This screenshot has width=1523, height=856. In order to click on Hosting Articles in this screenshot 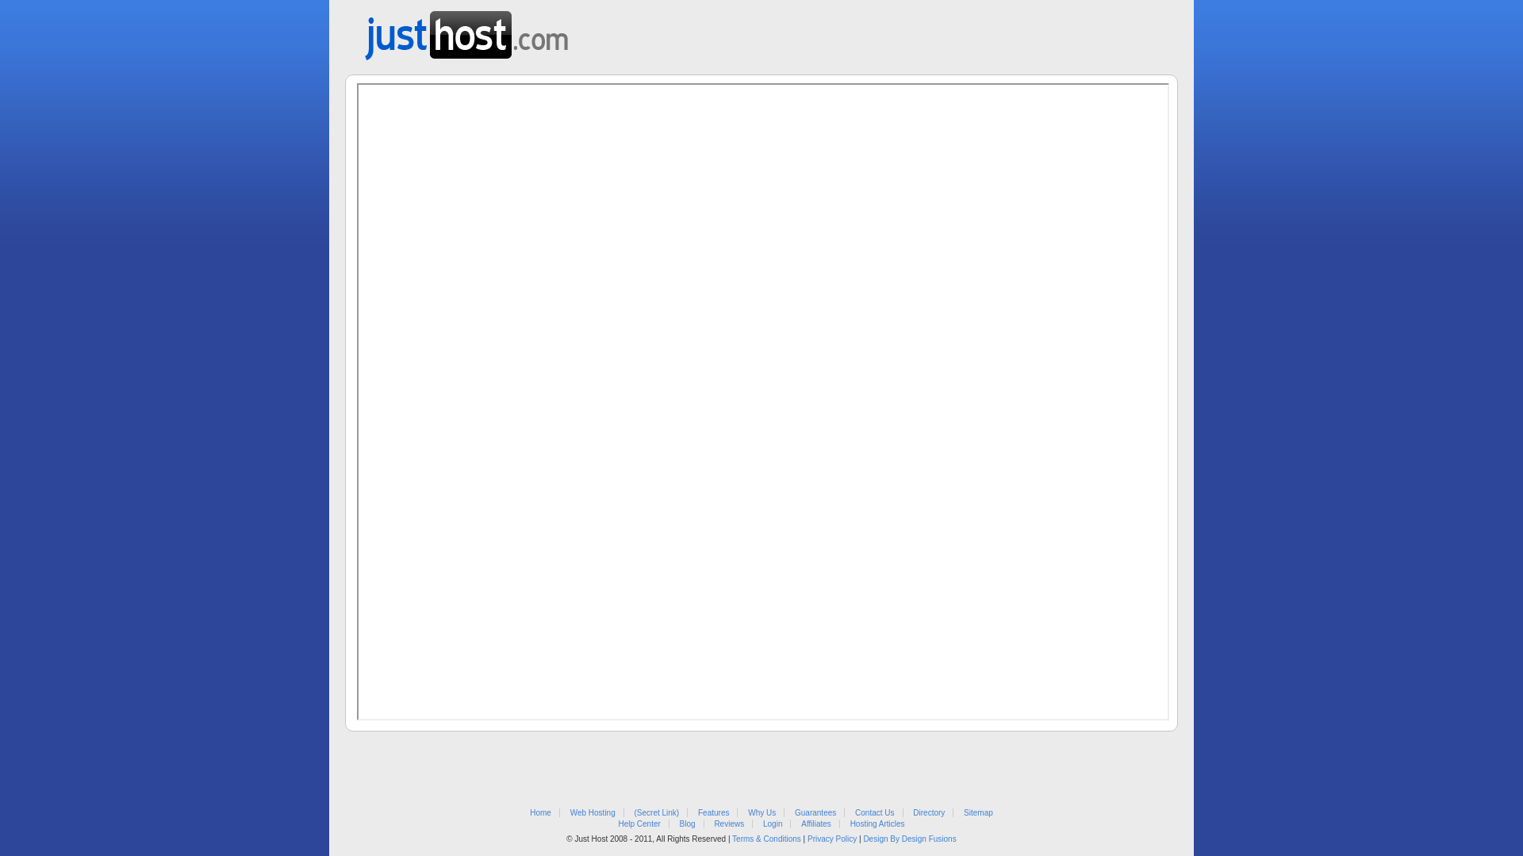, I will do `click(877, 824)`.